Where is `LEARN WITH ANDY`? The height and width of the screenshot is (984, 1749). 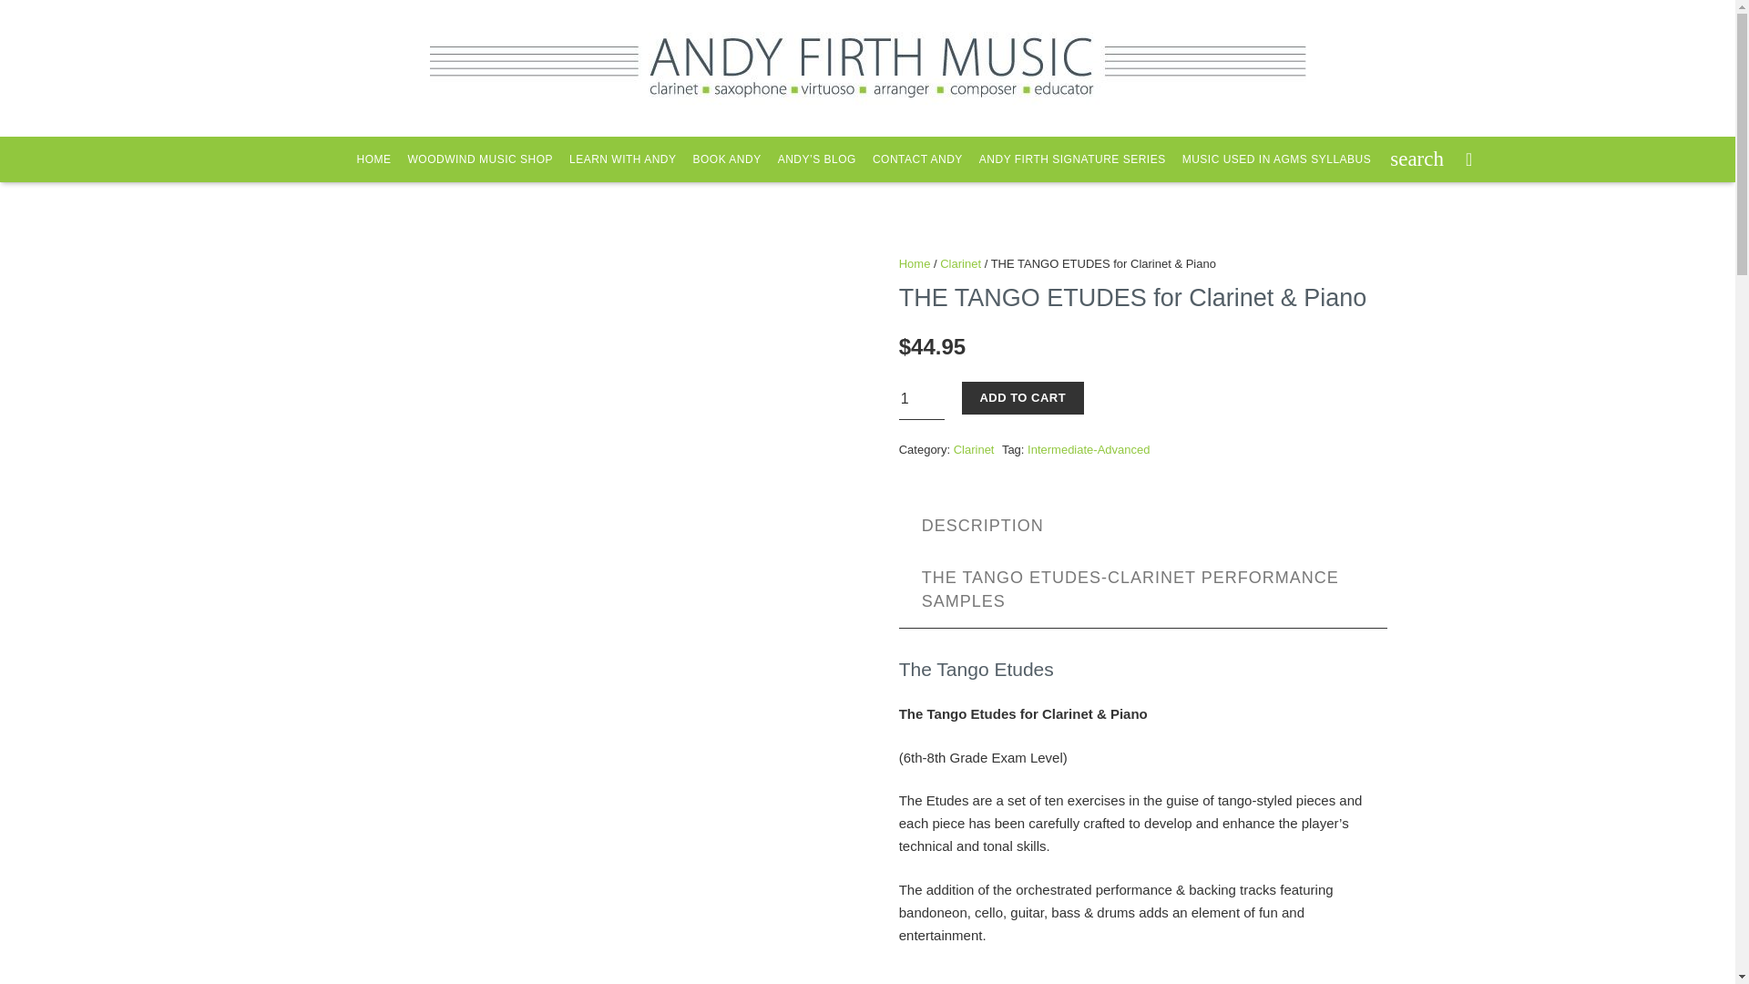
LEARN WITH ANDY is located at coordinates (623, 159).